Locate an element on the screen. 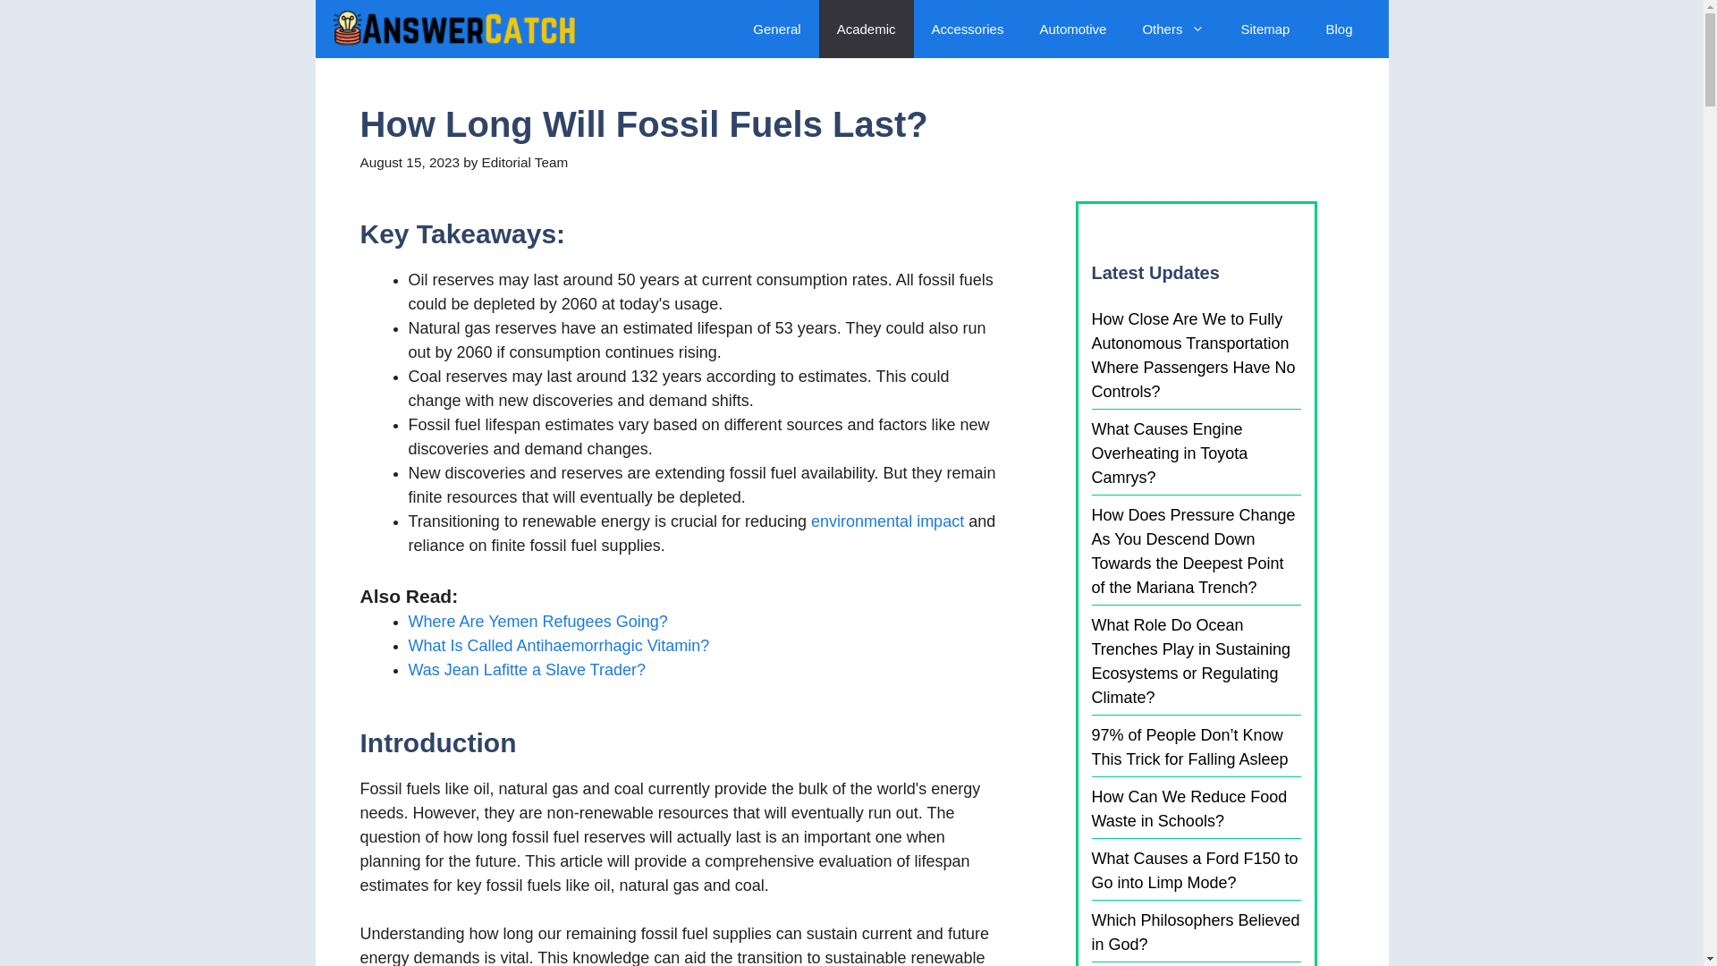 This screenshot has height=966, width=1717. What Is Called Antihaemorrhagic Vitamin? is located at coordinates (558, 646).